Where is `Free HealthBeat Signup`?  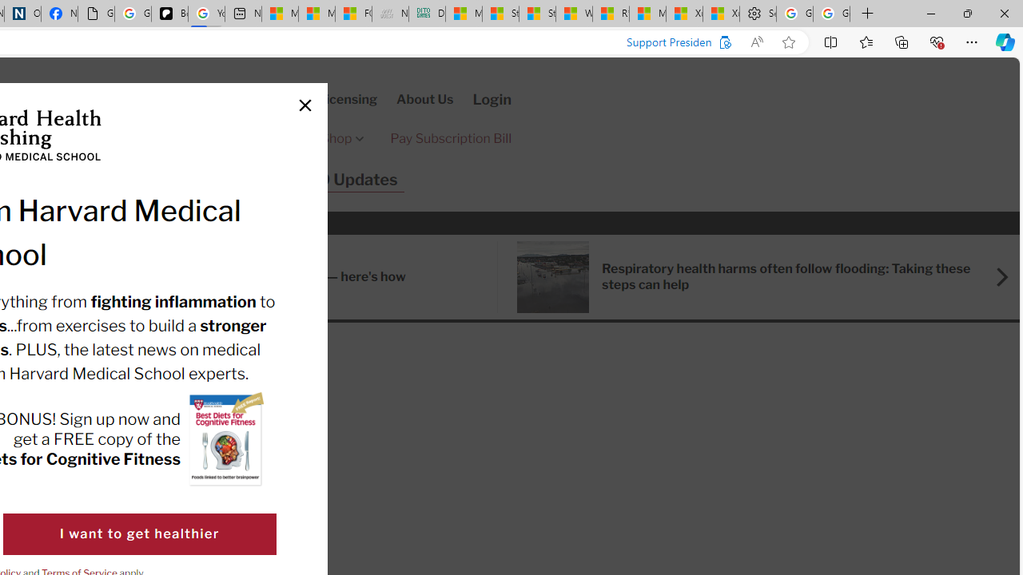
Free HealthBeat Signup is located at coordinates (225, 139).